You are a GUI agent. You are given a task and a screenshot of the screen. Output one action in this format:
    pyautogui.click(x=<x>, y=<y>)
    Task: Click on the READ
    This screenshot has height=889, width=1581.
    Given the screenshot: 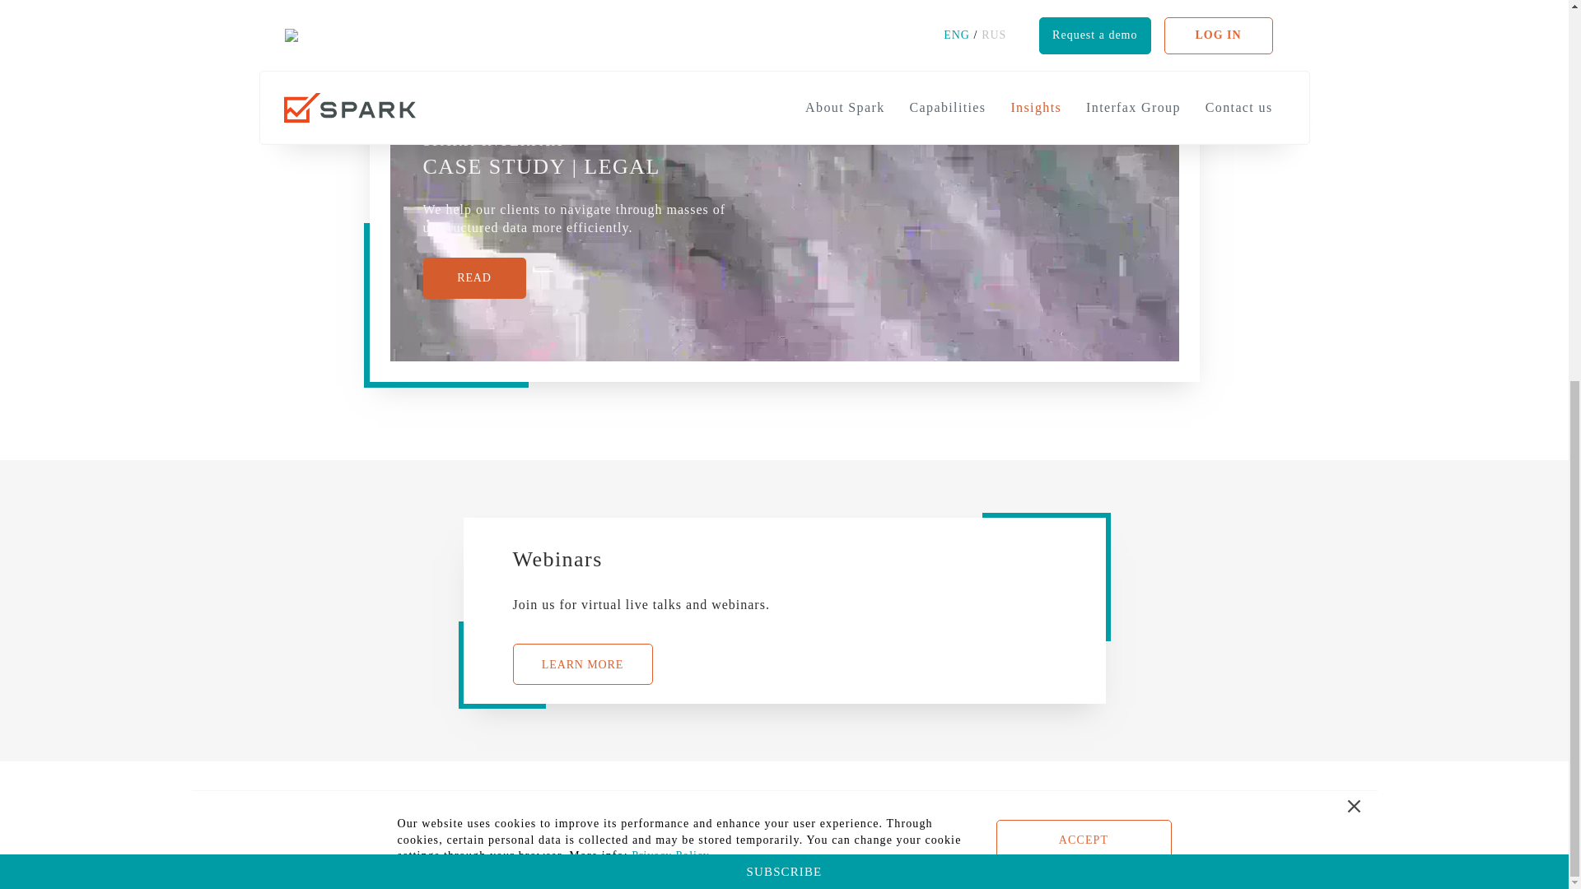 What is the action you would take?
    pyautogui.click(x=474, y=278)
    